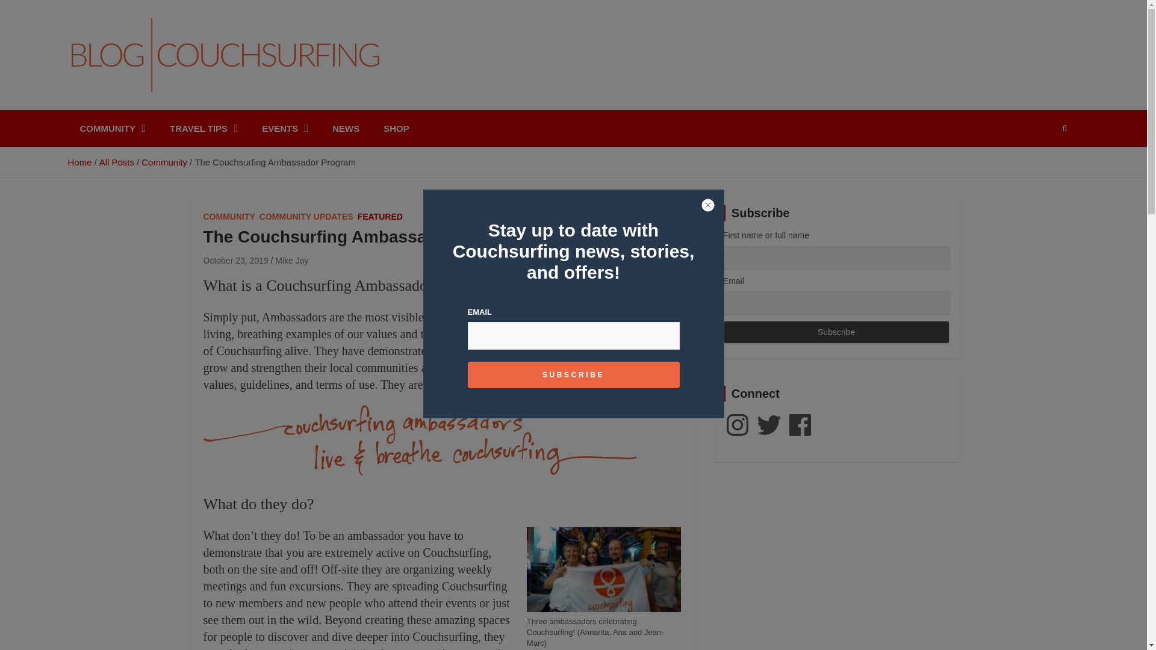 The width and height of the screenshot is (1156, 650). I want to click on All Posts, so click(117, 162).